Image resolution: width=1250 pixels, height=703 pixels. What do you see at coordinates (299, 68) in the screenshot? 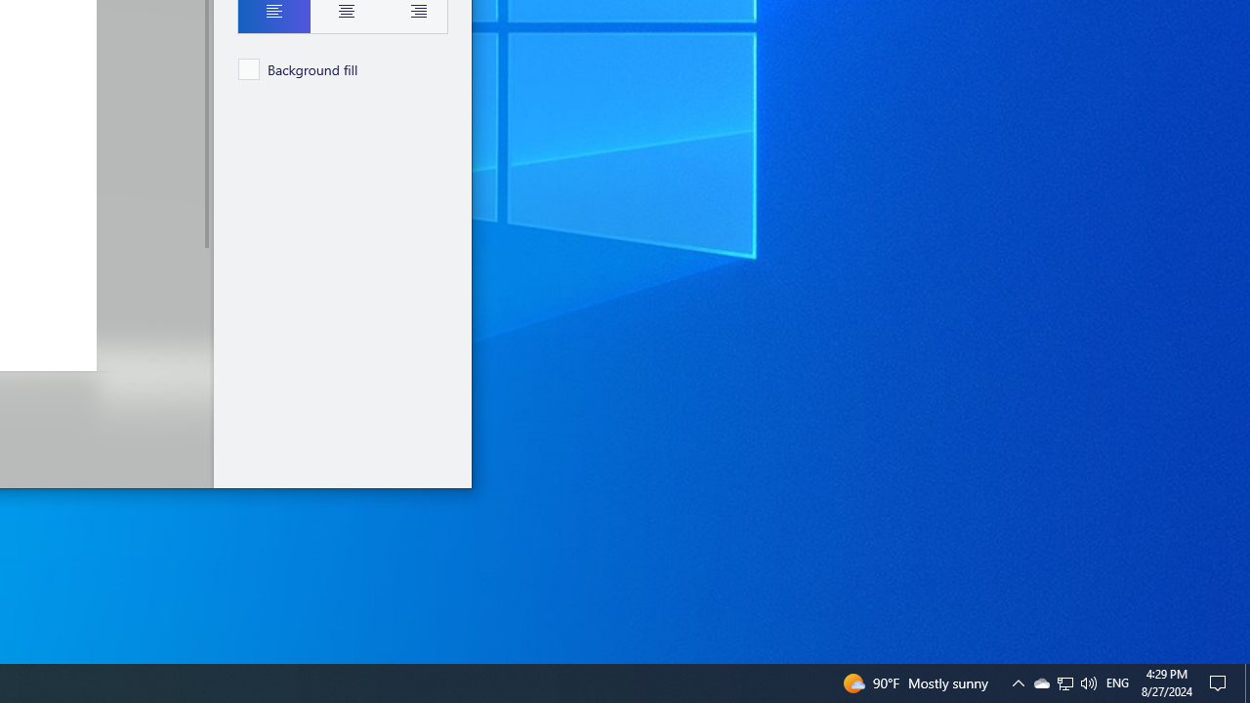
I see `Background fill` at bounding box center [299, 68].